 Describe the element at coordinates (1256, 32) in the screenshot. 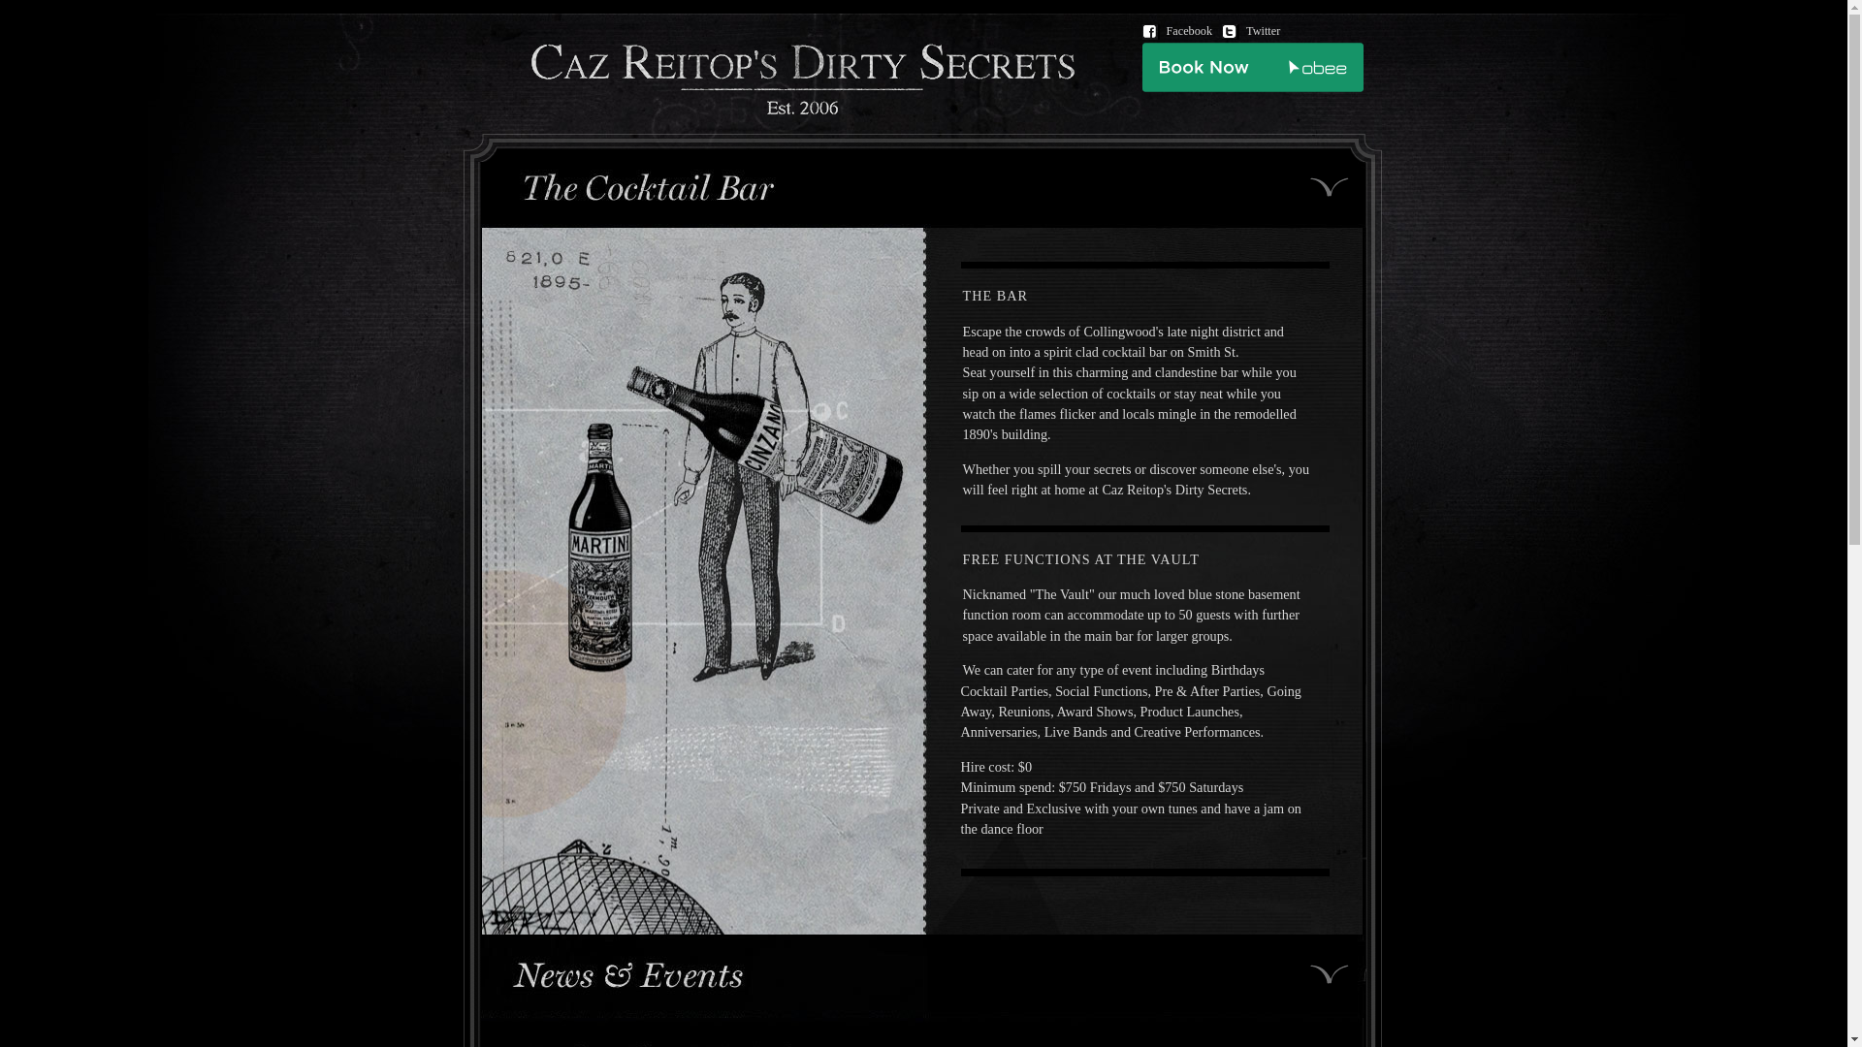

I see `Twitter` at that location.